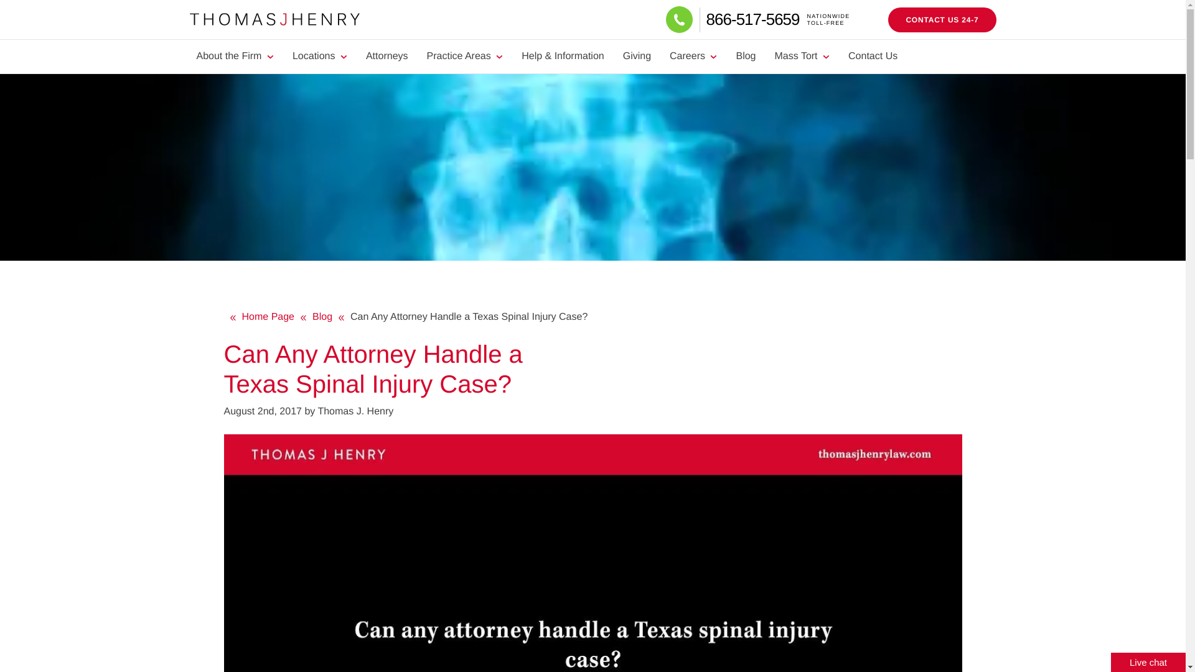 This screenshot has height=672, width=1195. I want to click on Careers, so click(941, 19).